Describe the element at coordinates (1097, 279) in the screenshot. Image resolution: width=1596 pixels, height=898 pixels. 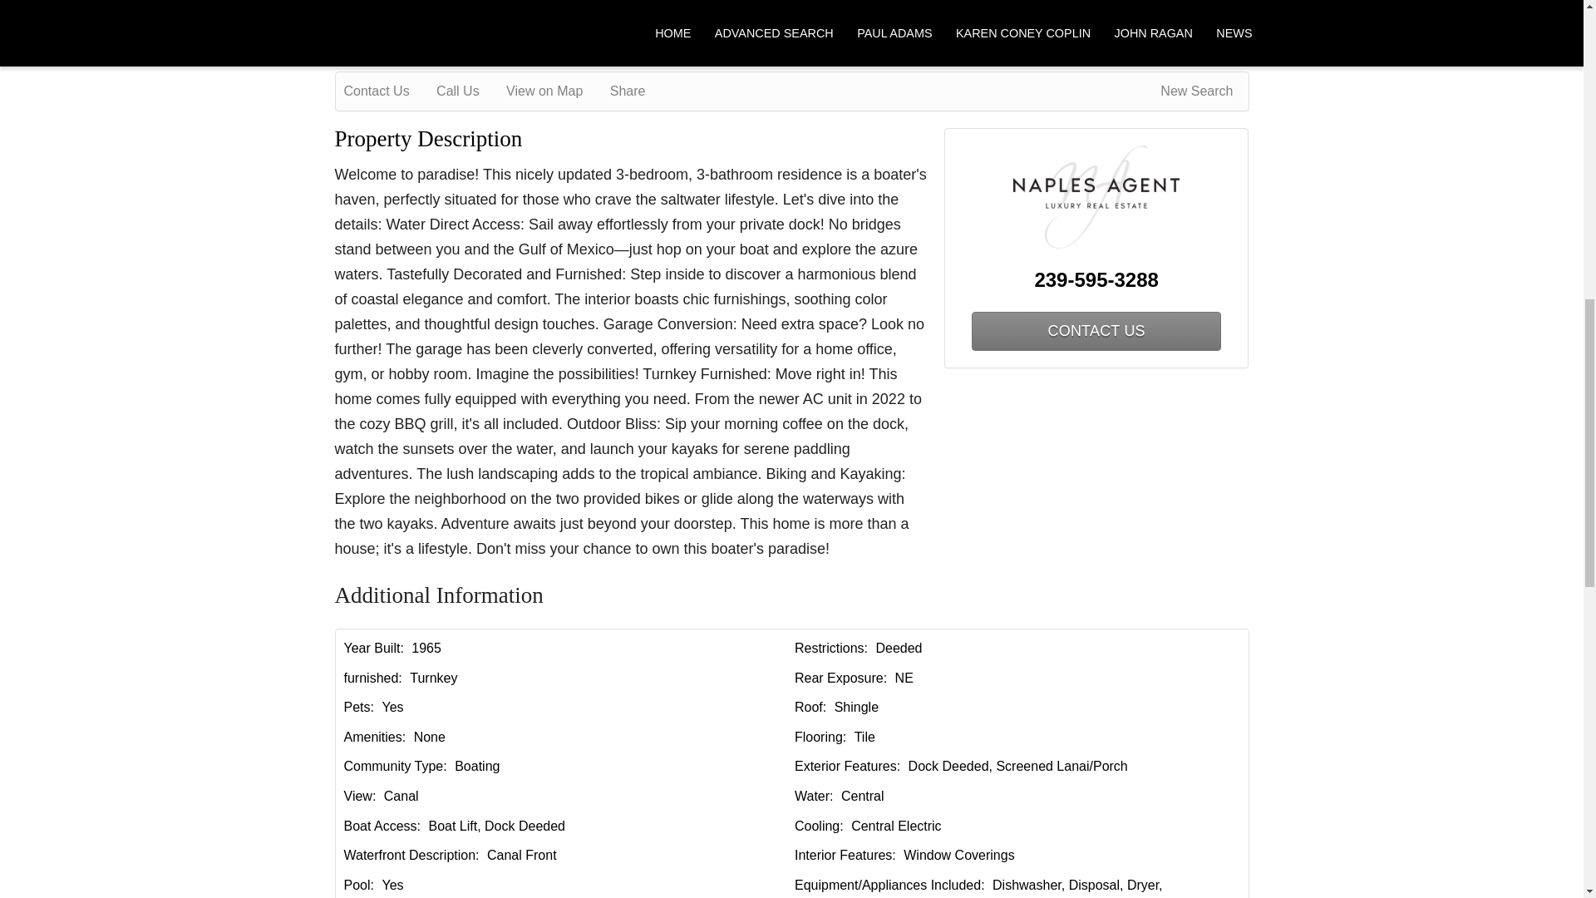
I see `239-595-3288` at that location.